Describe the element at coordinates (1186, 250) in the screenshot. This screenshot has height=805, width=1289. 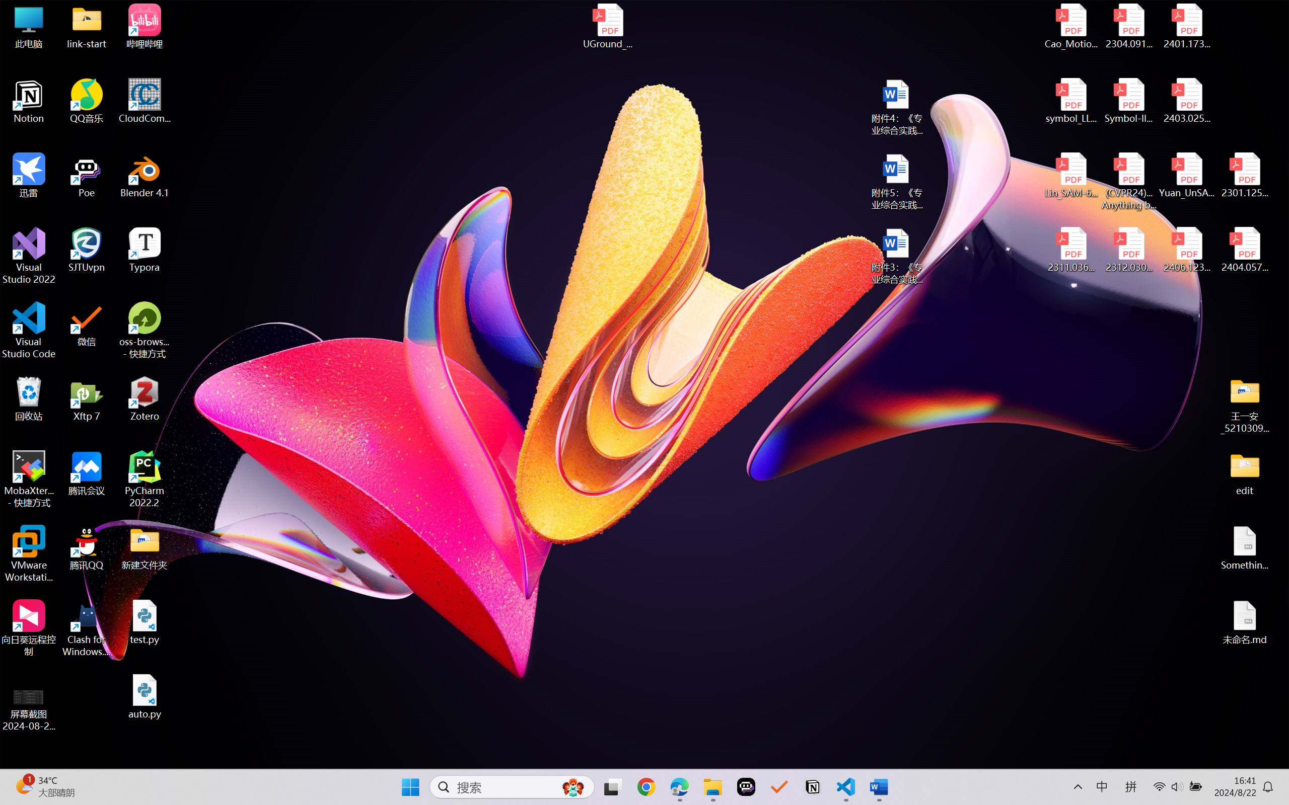
I see `2406.12373v2.pdf` at that location.